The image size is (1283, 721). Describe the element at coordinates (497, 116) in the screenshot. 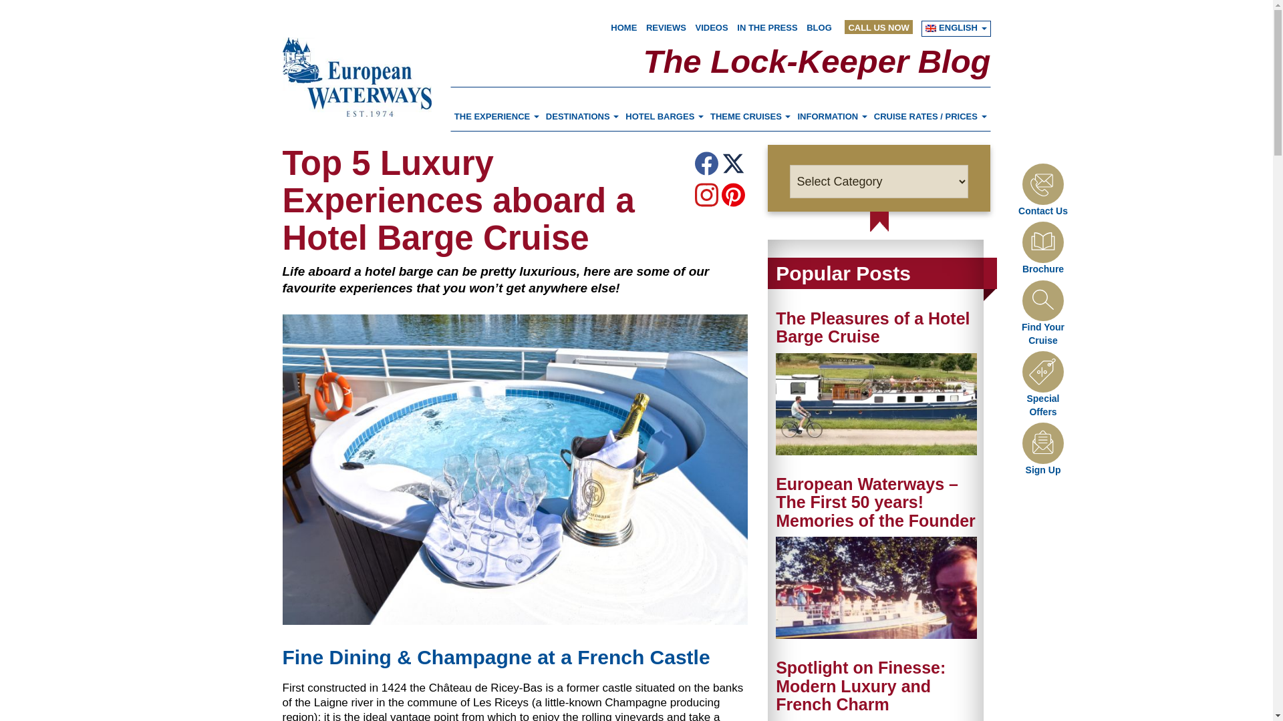

I see `THE EXPERIENCE` at that location.